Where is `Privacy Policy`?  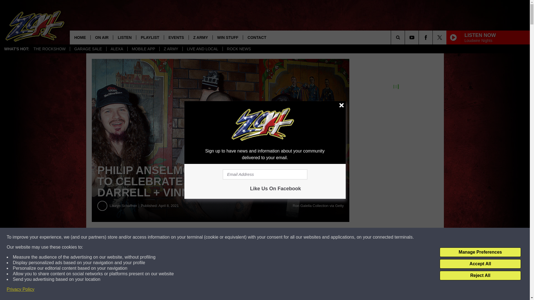
Privacy Policy is located at coordinates (21, 289).